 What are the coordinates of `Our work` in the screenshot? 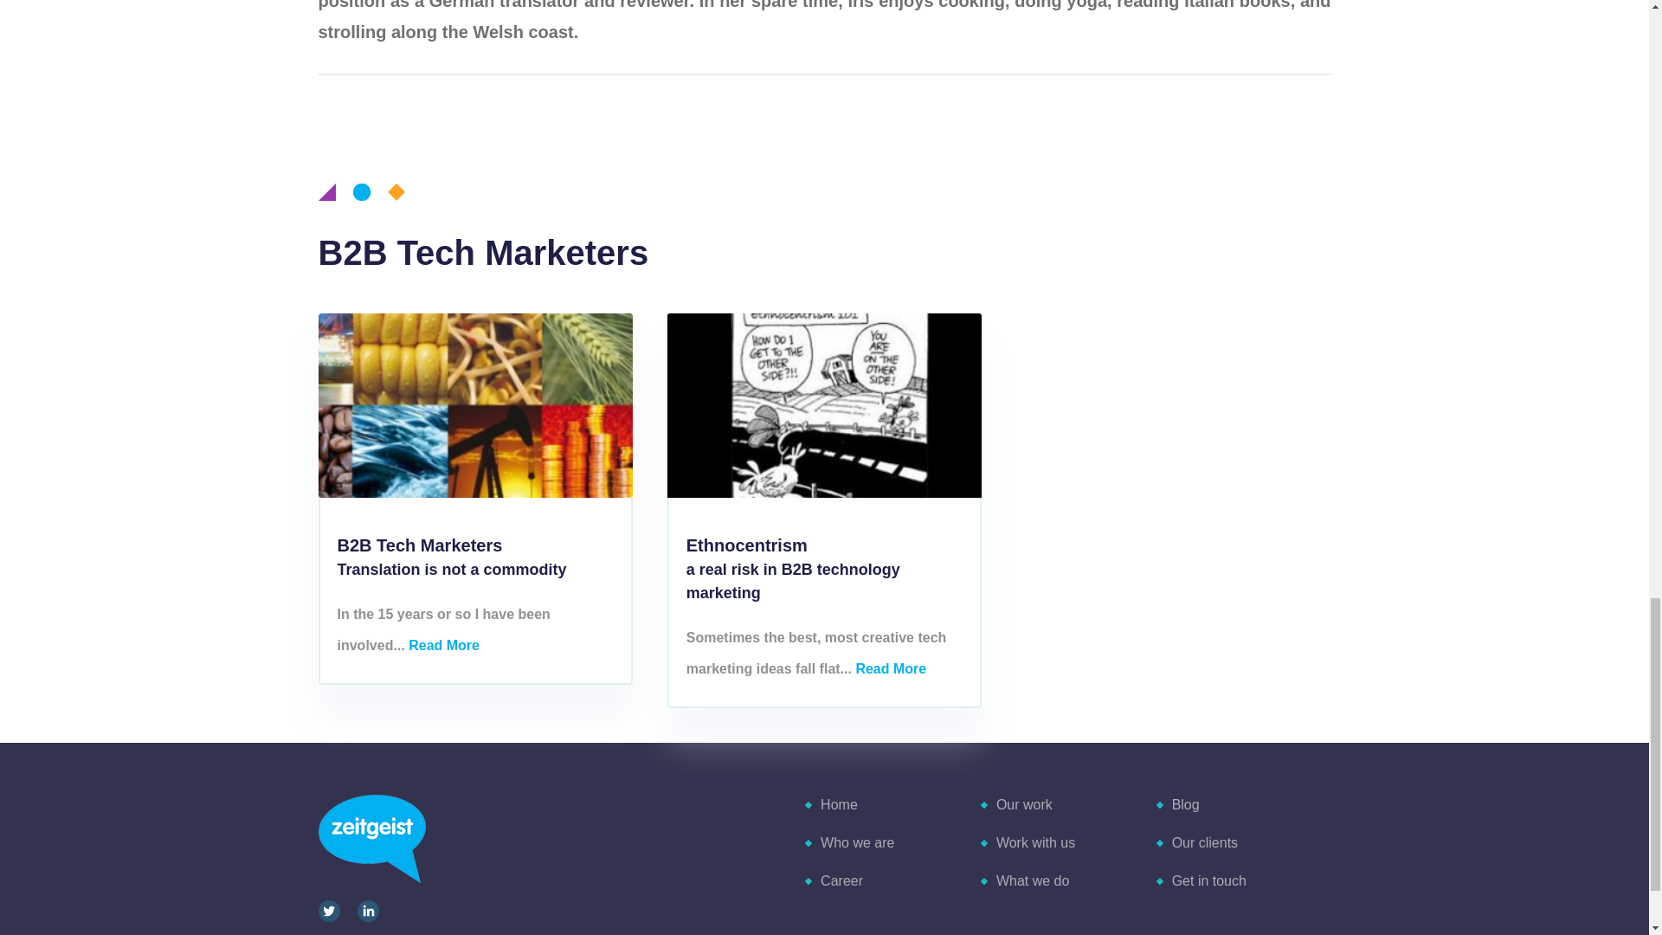 It's located at (1023, 805).